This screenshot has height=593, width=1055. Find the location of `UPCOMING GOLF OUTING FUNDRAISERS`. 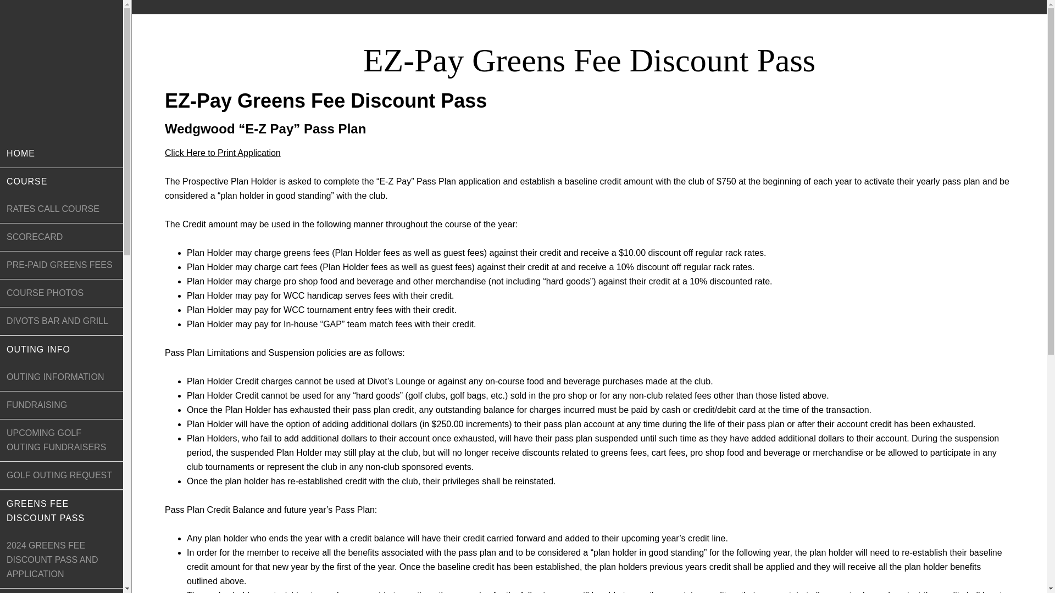

UPCOMING GOLF OUTING FUNDRAISERS is located at coordinates (62, 440).